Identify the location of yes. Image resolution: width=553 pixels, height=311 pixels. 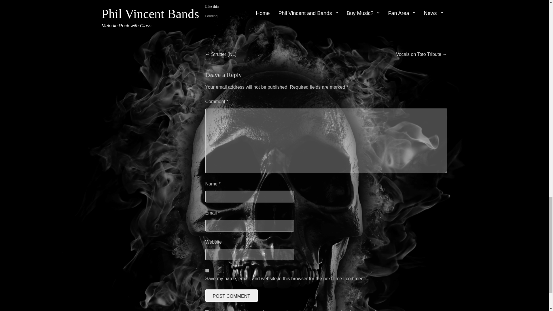
(207, 271).